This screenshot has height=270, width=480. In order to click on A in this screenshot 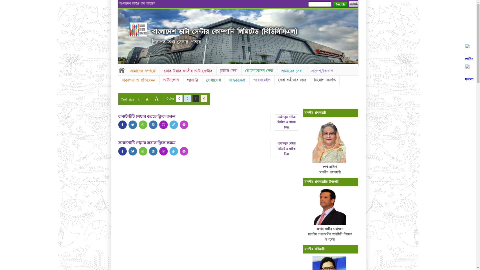, I will do `click(156, 98)`.